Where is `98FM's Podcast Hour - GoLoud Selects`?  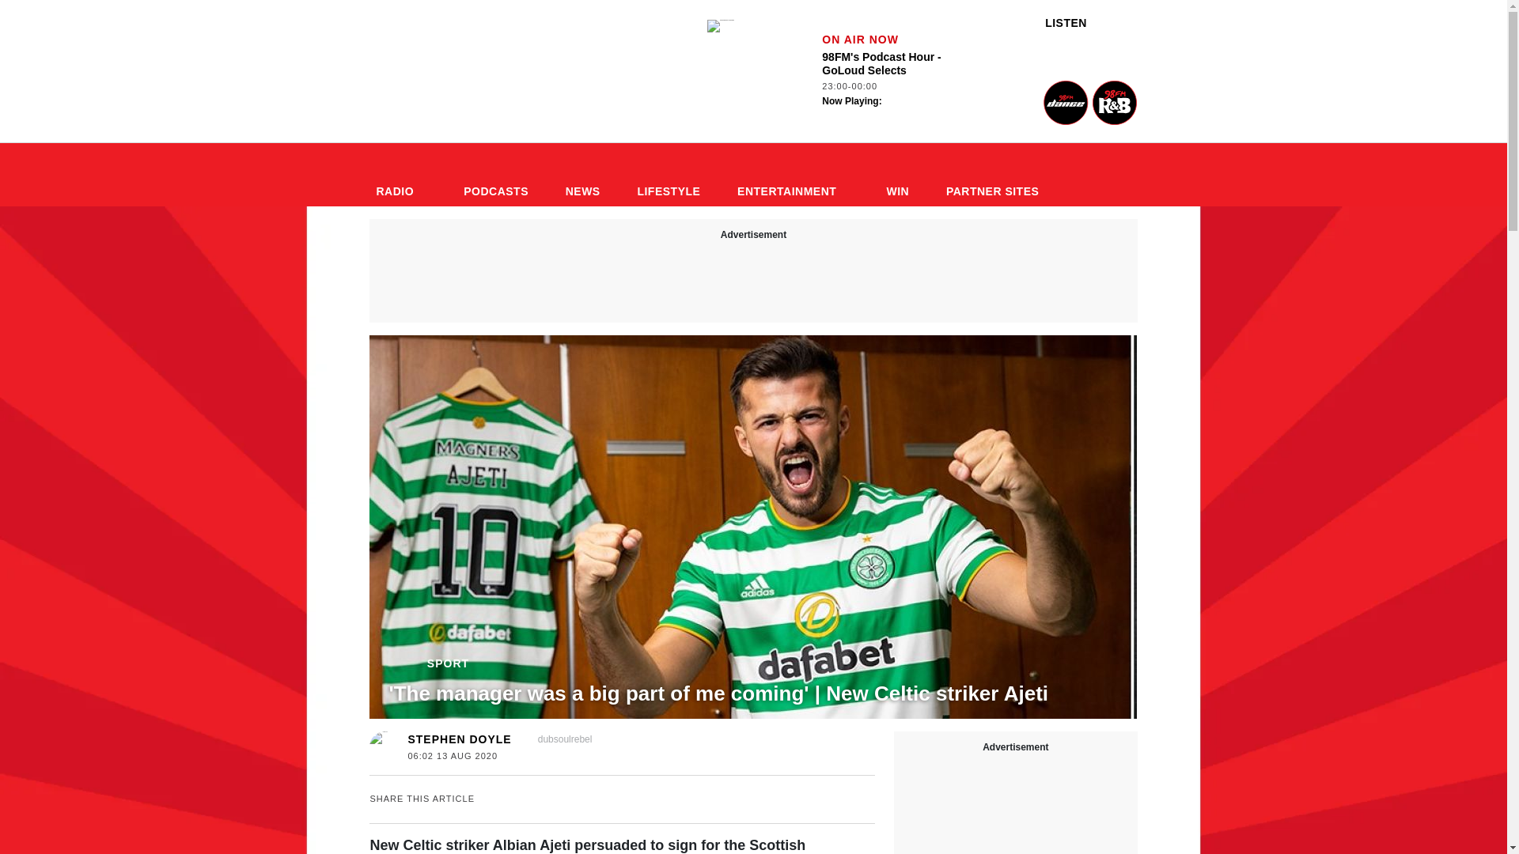
98FM's Podcast Hour - GoLoud Selects is located at coordinates (720, 25).